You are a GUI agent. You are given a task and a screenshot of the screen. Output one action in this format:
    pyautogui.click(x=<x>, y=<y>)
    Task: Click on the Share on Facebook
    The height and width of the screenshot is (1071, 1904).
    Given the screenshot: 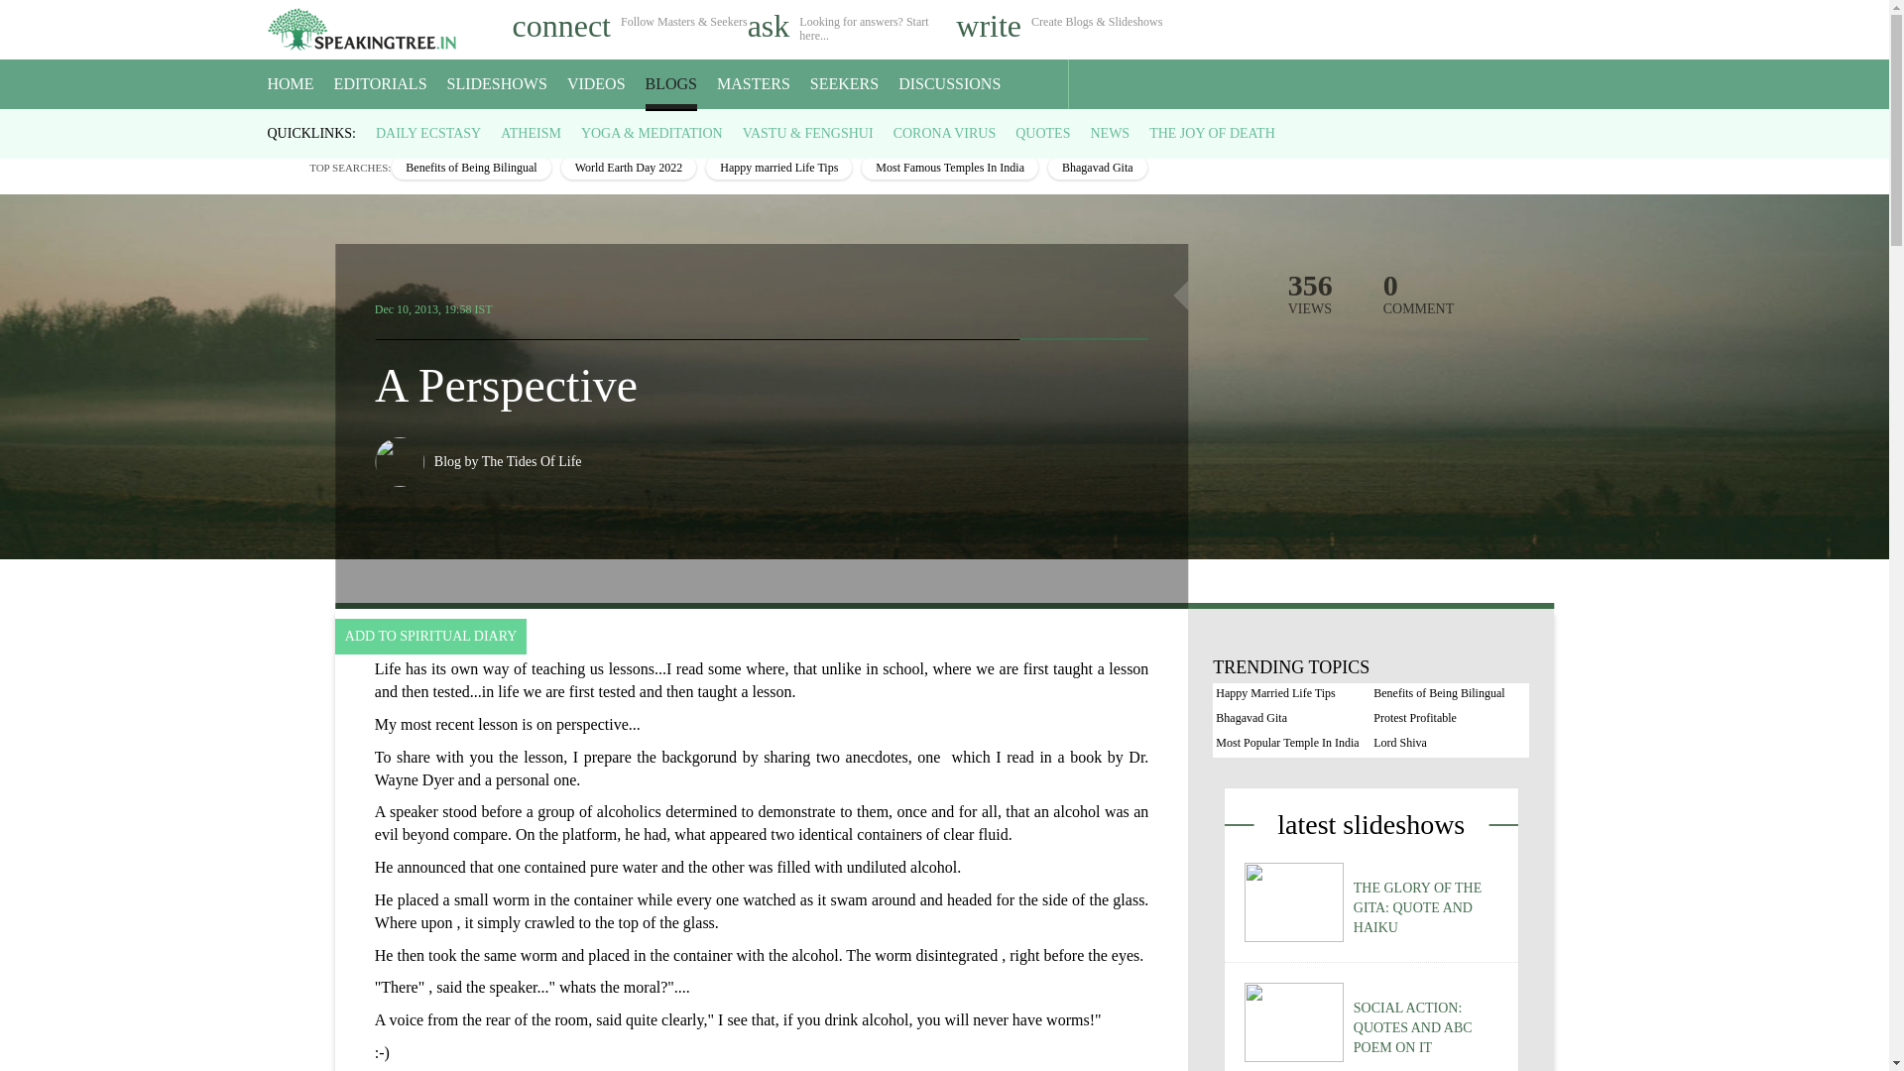 What is the action you would take?
    pyautogui.click(x=1041, y=303)
    